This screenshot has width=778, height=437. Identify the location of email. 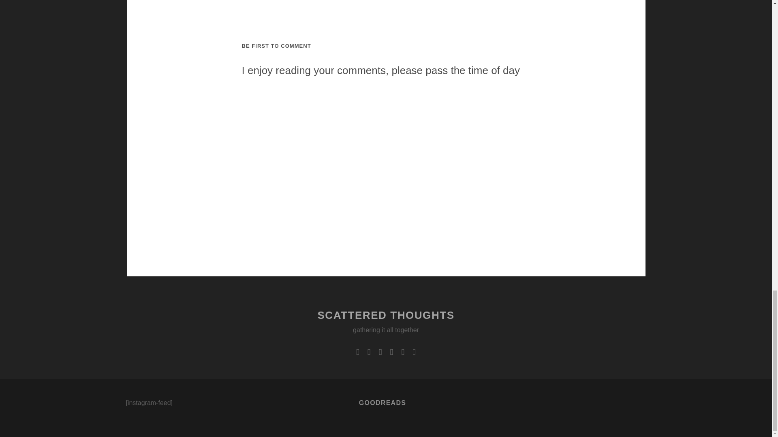
(392, 352).